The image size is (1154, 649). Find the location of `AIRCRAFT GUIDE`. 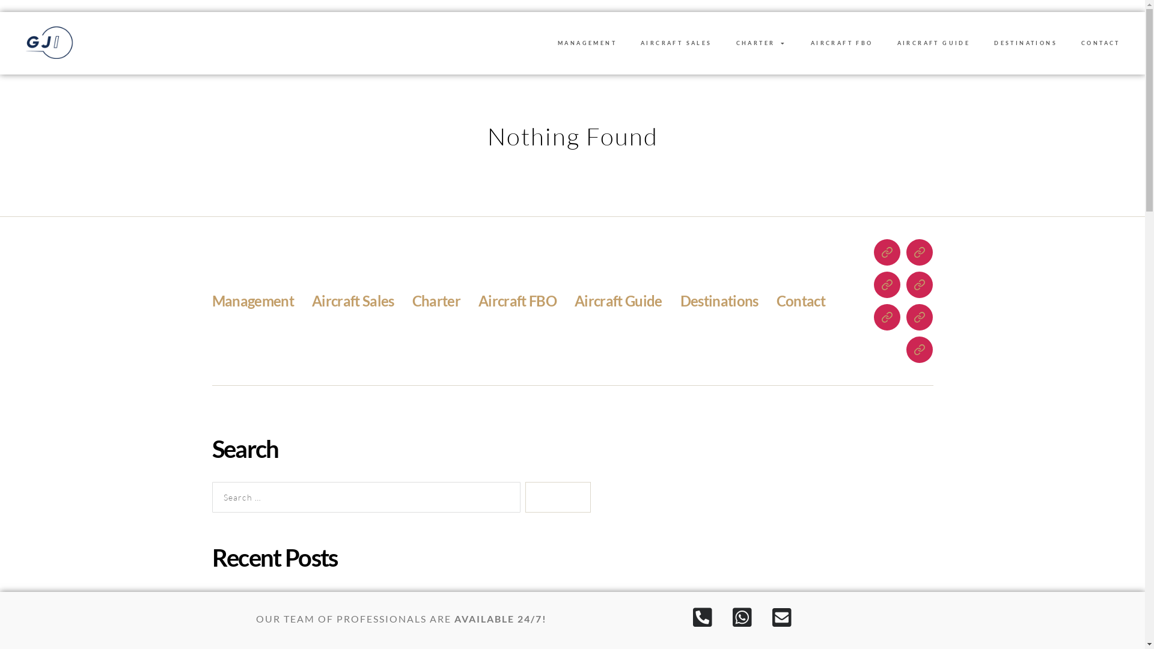

AIRCRAFT GUIDE is located at coordinates (934, 43).